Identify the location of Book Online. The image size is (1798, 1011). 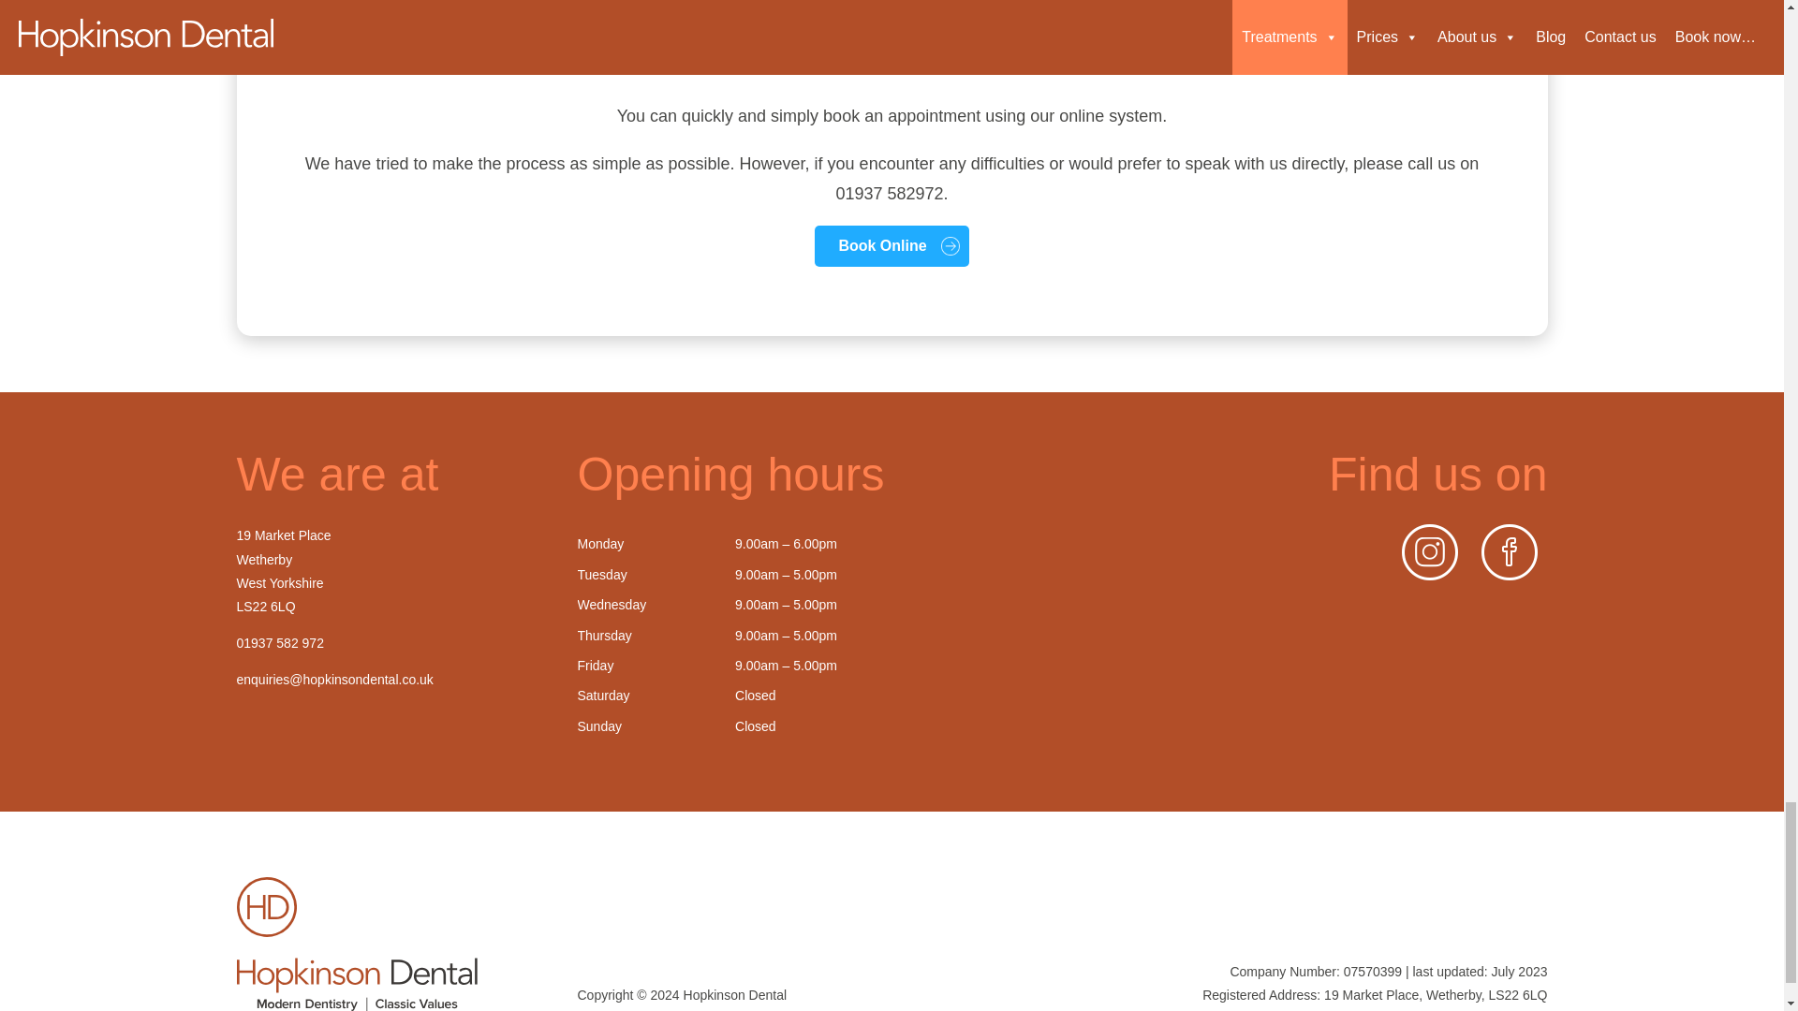
(892, 245).